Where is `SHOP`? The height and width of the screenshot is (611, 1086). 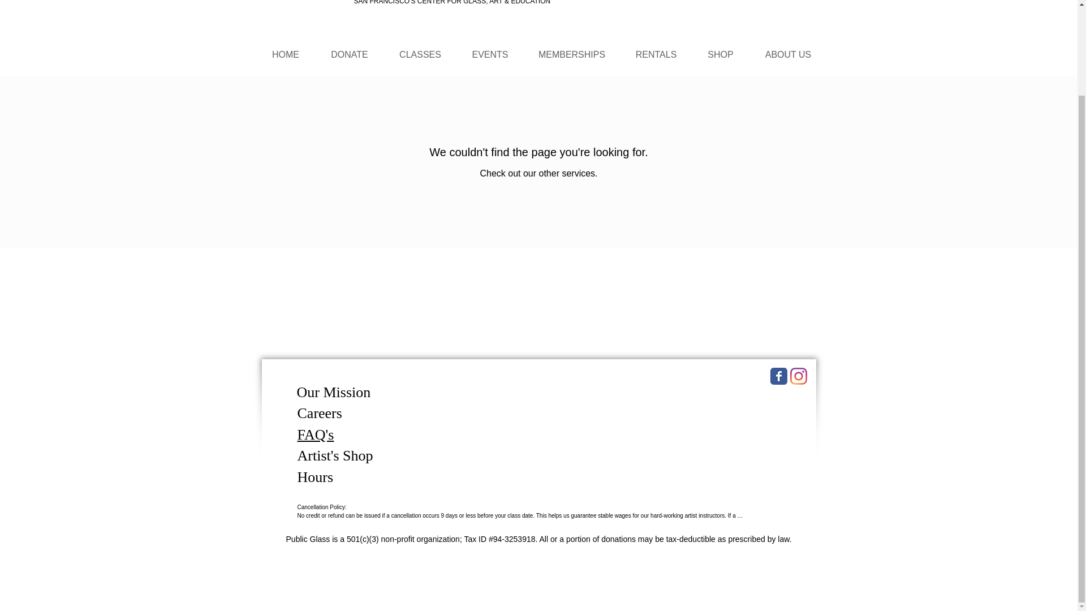 SHOP is located at coordinates (721, 54).